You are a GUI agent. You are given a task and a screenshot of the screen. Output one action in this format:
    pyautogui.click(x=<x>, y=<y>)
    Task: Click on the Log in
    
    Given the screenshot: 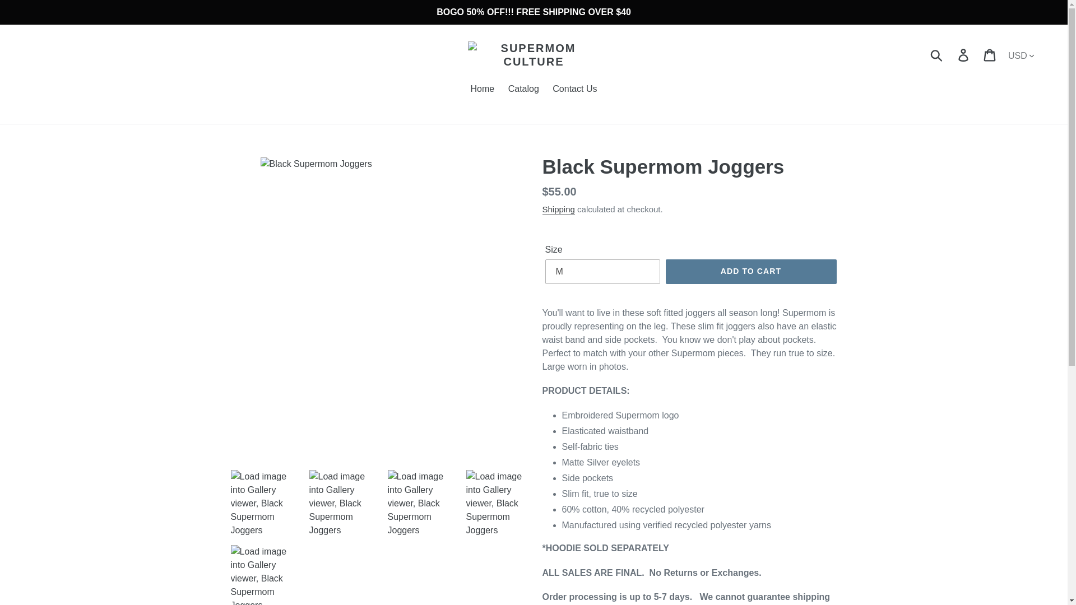 What is the action you would take?
    pyautogui.click(x=964, y=54)
    